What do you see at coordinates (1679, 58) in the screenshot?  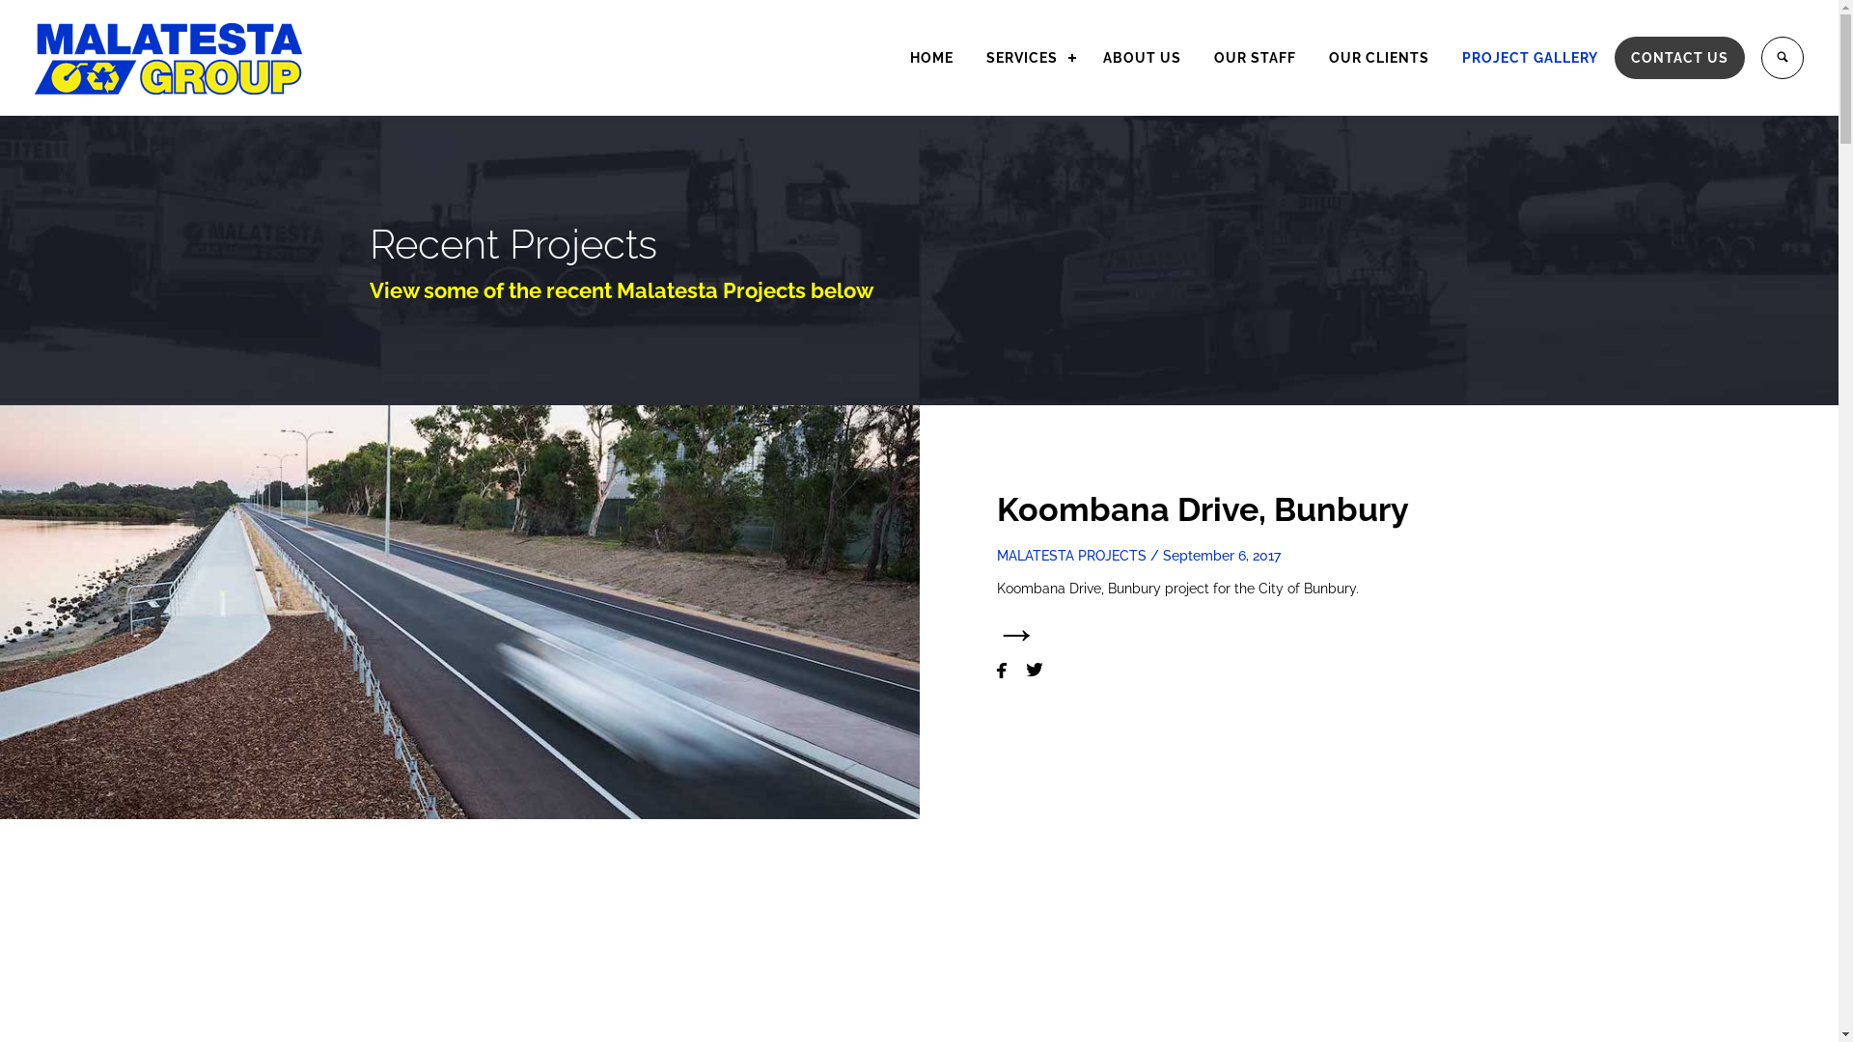 I see `CONTACT US` at bounding box center [1679, 58].